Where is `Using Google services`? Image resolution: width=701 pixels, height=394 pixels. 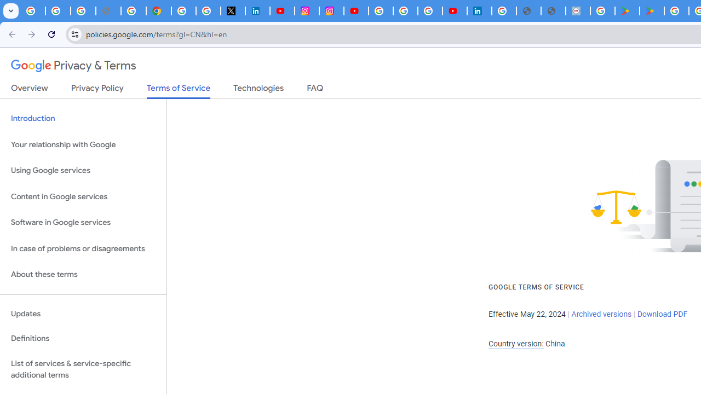 Using Google services is located at coordinates (83, 171).